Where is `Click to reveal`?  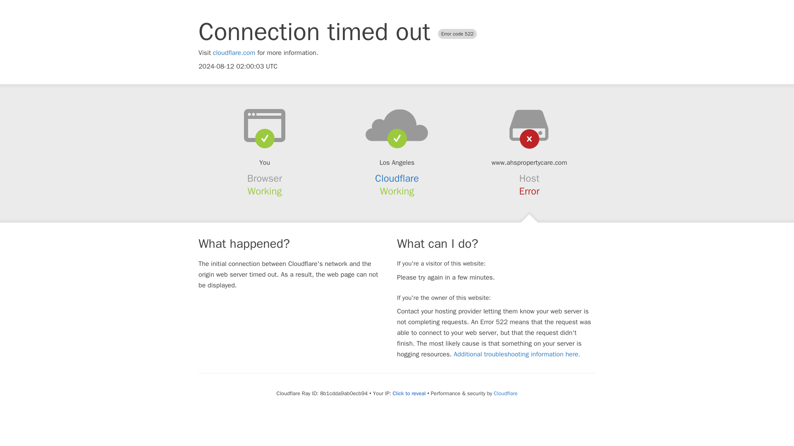 Click to reveal is located at coordinates (409, 393).